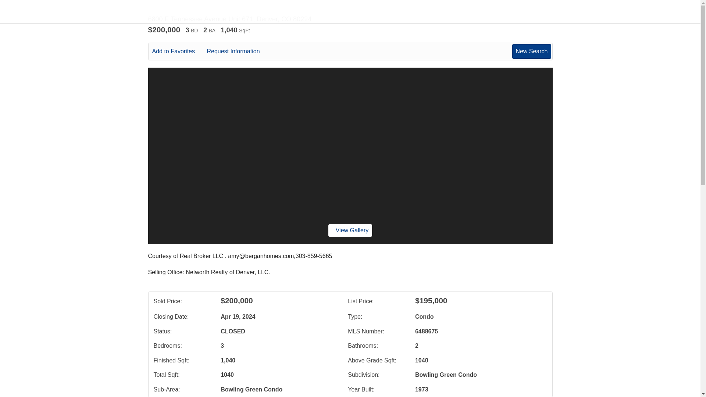  I want to click on View Gallery, so click(350, 230).